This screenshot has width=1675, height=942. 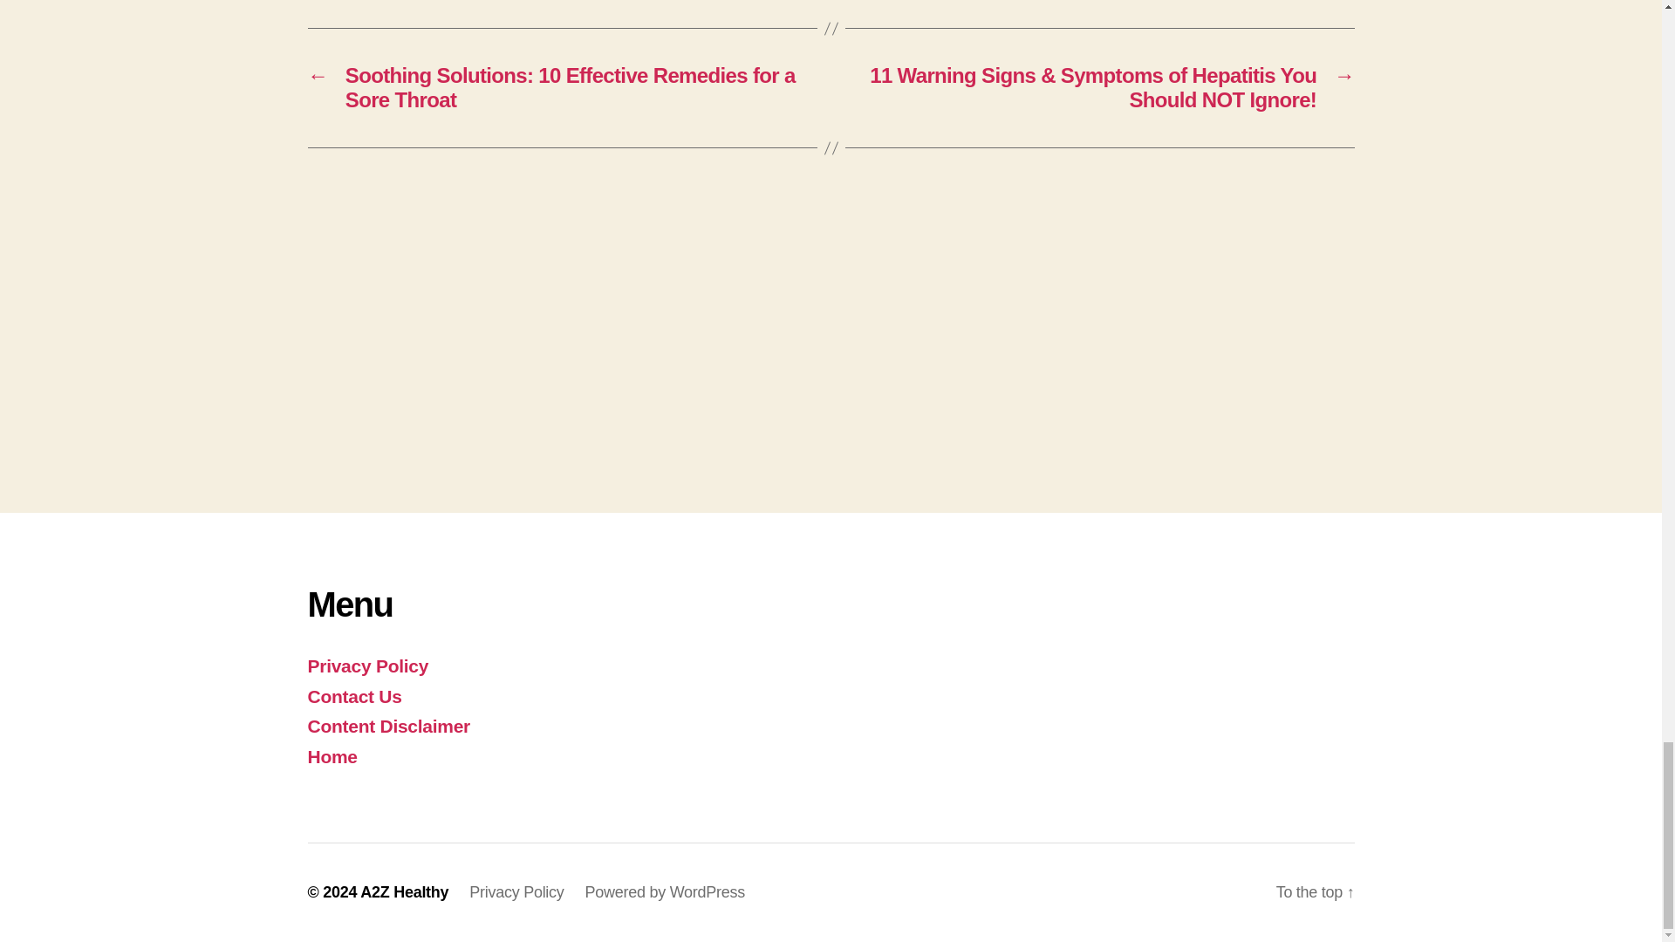 What do you see at coordinates (388, 726) in the screenshot?
I see `Content Disclaimer` at bounding box center [388, 726].